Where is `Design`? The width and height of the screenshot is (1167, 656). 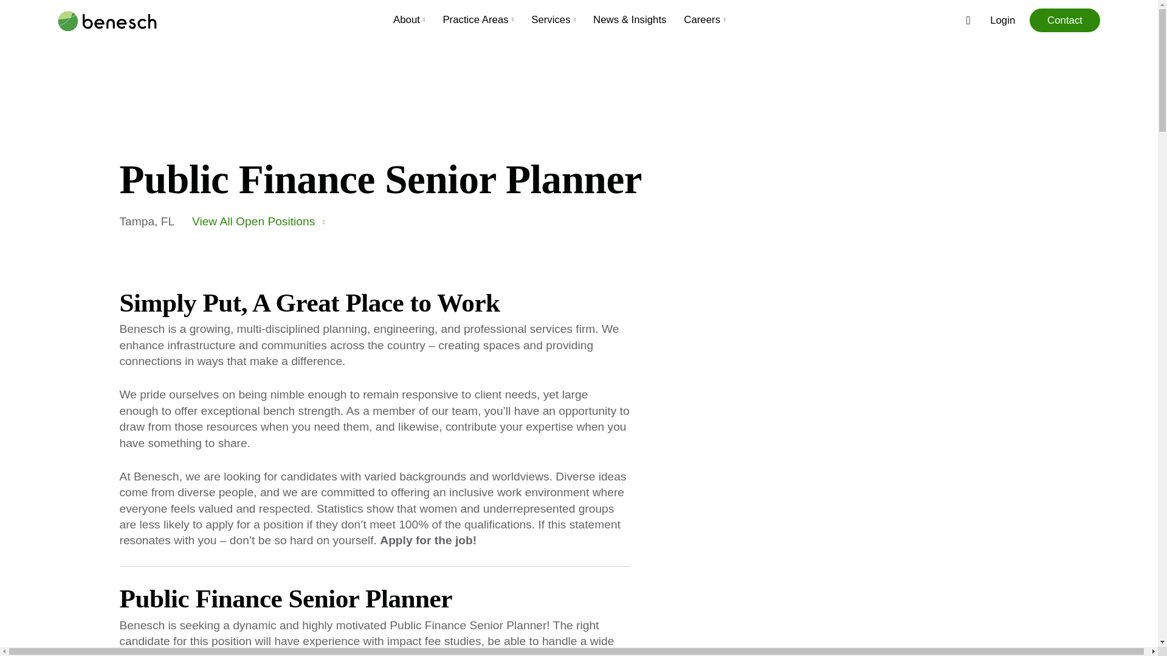 Design is located at coordinates (684, 108).